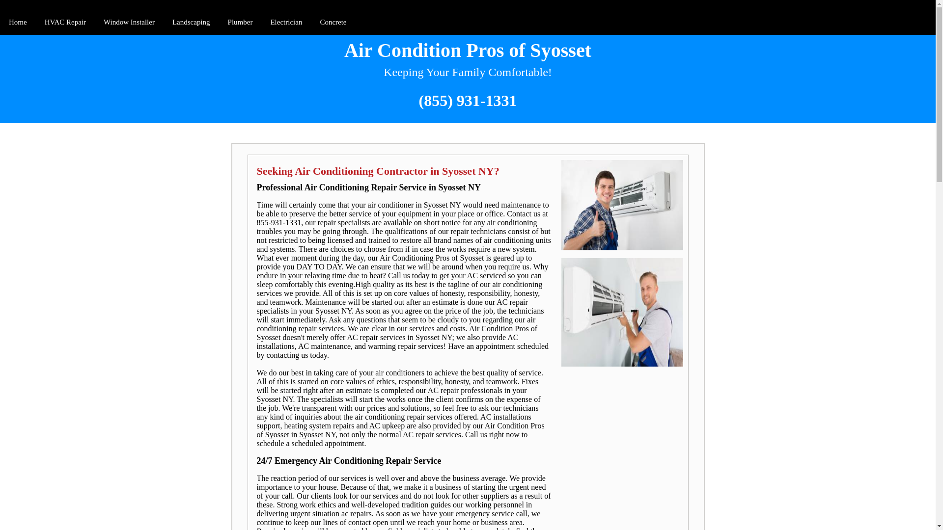 The image size is (943, 530). I want to click on Concrete, so click(333, 23).